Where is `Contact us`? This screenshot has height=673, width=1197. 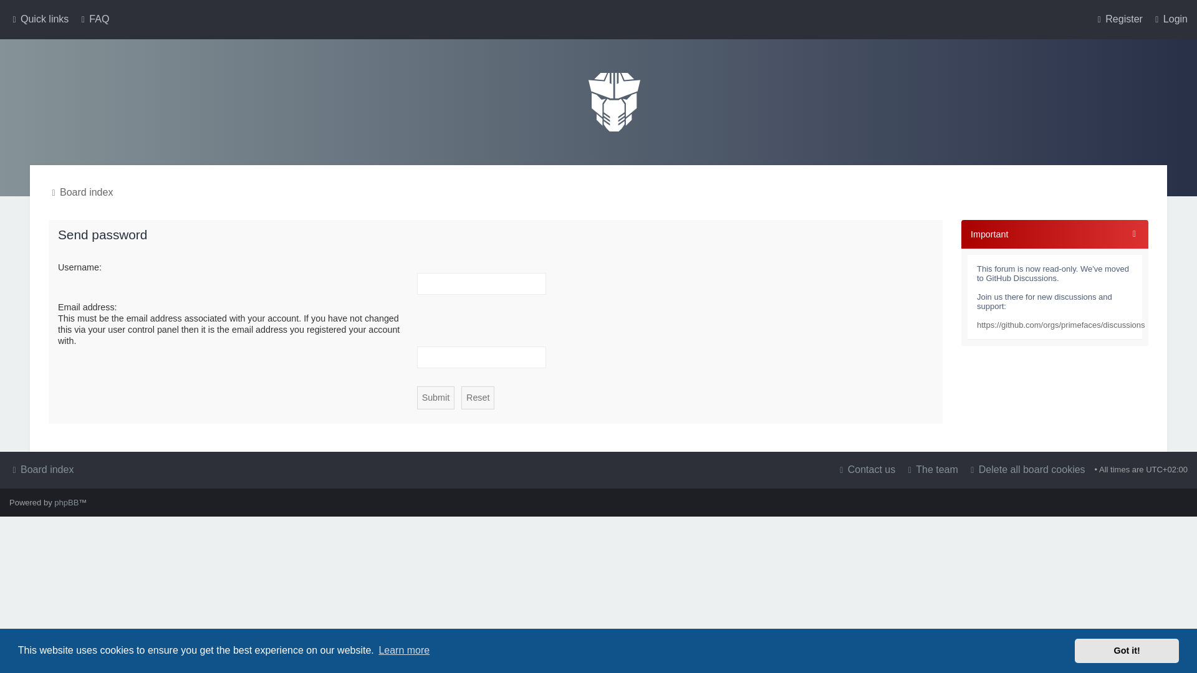 Contact us is located at coordinates (866, 469).